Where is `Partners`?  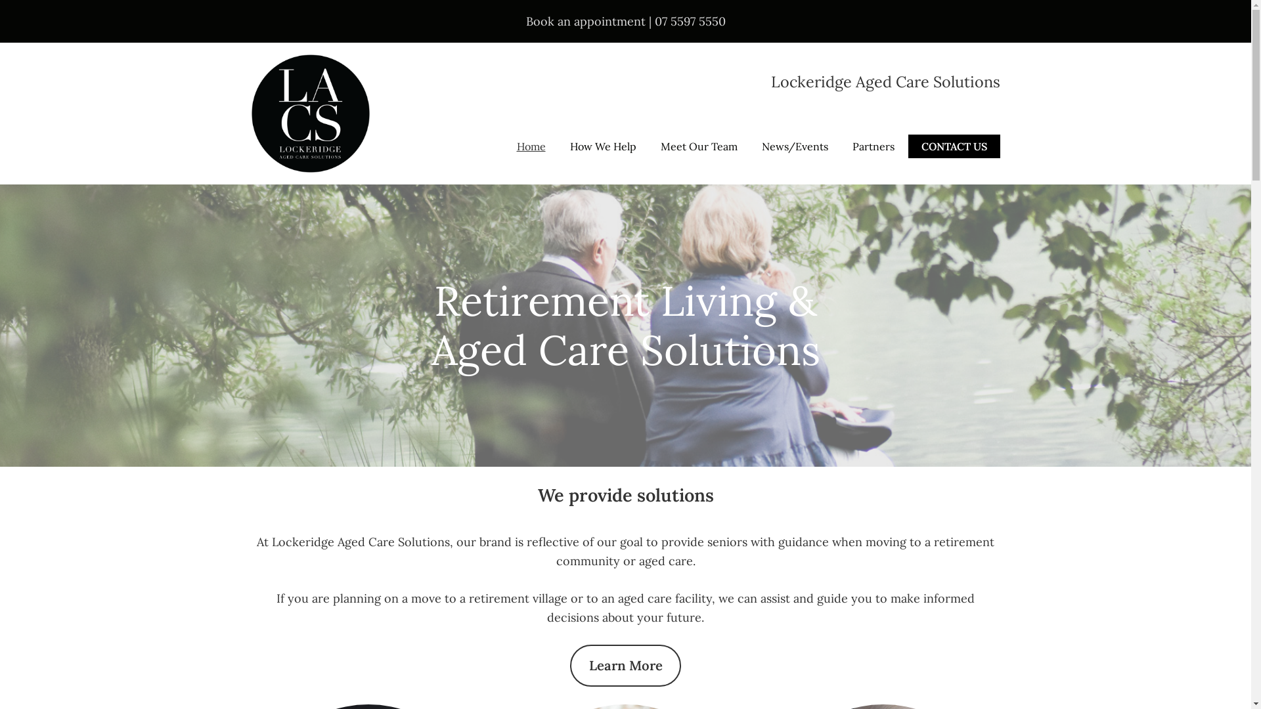
Partners is located at coordinates (874, 147).